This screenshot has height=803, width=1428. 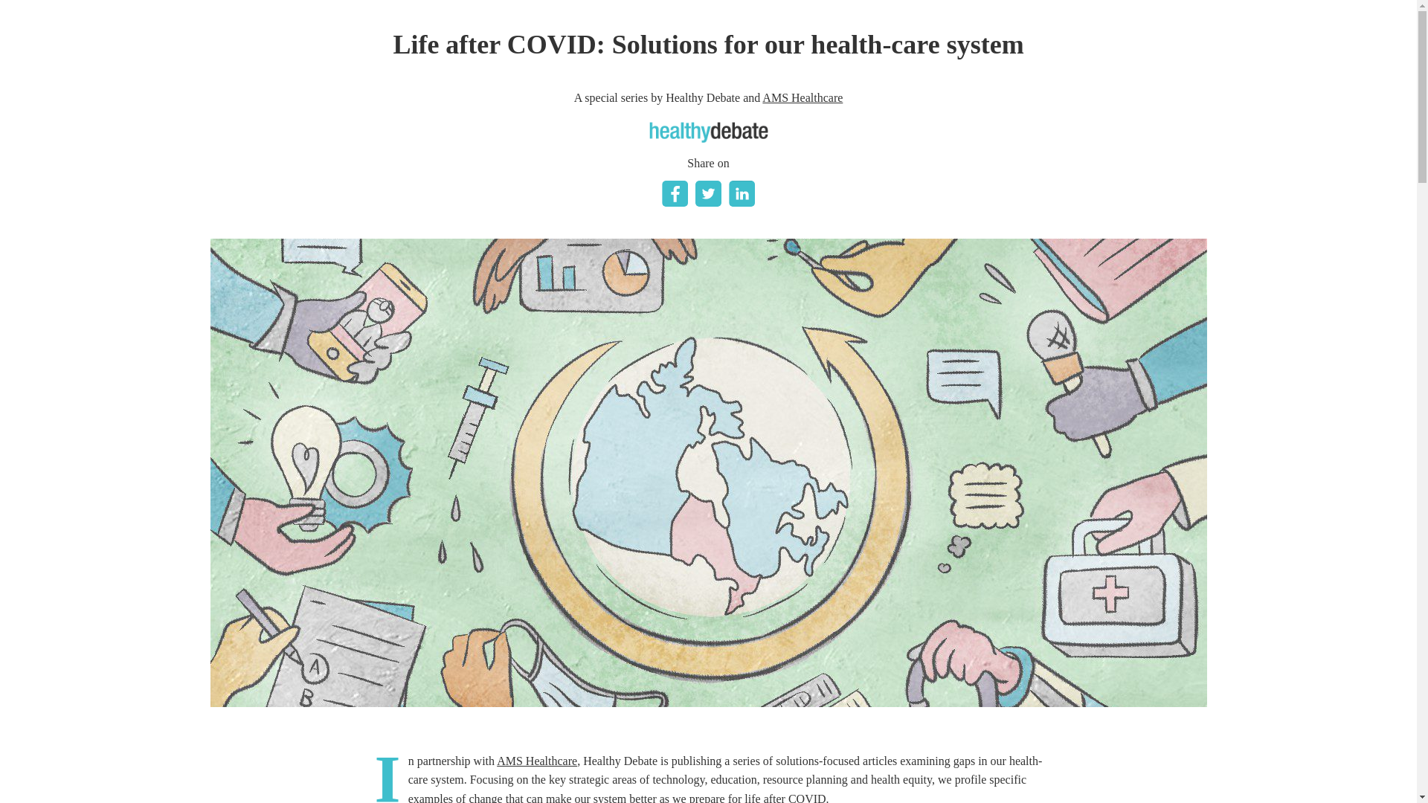 What do you see at coordinates (802, 98) in the screenshot?
I see `AMS Healthcare` at bounding box center [802, 98].